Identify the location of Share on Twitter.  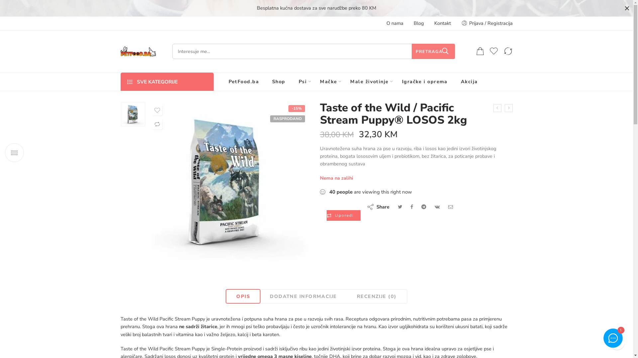
(399, 207).